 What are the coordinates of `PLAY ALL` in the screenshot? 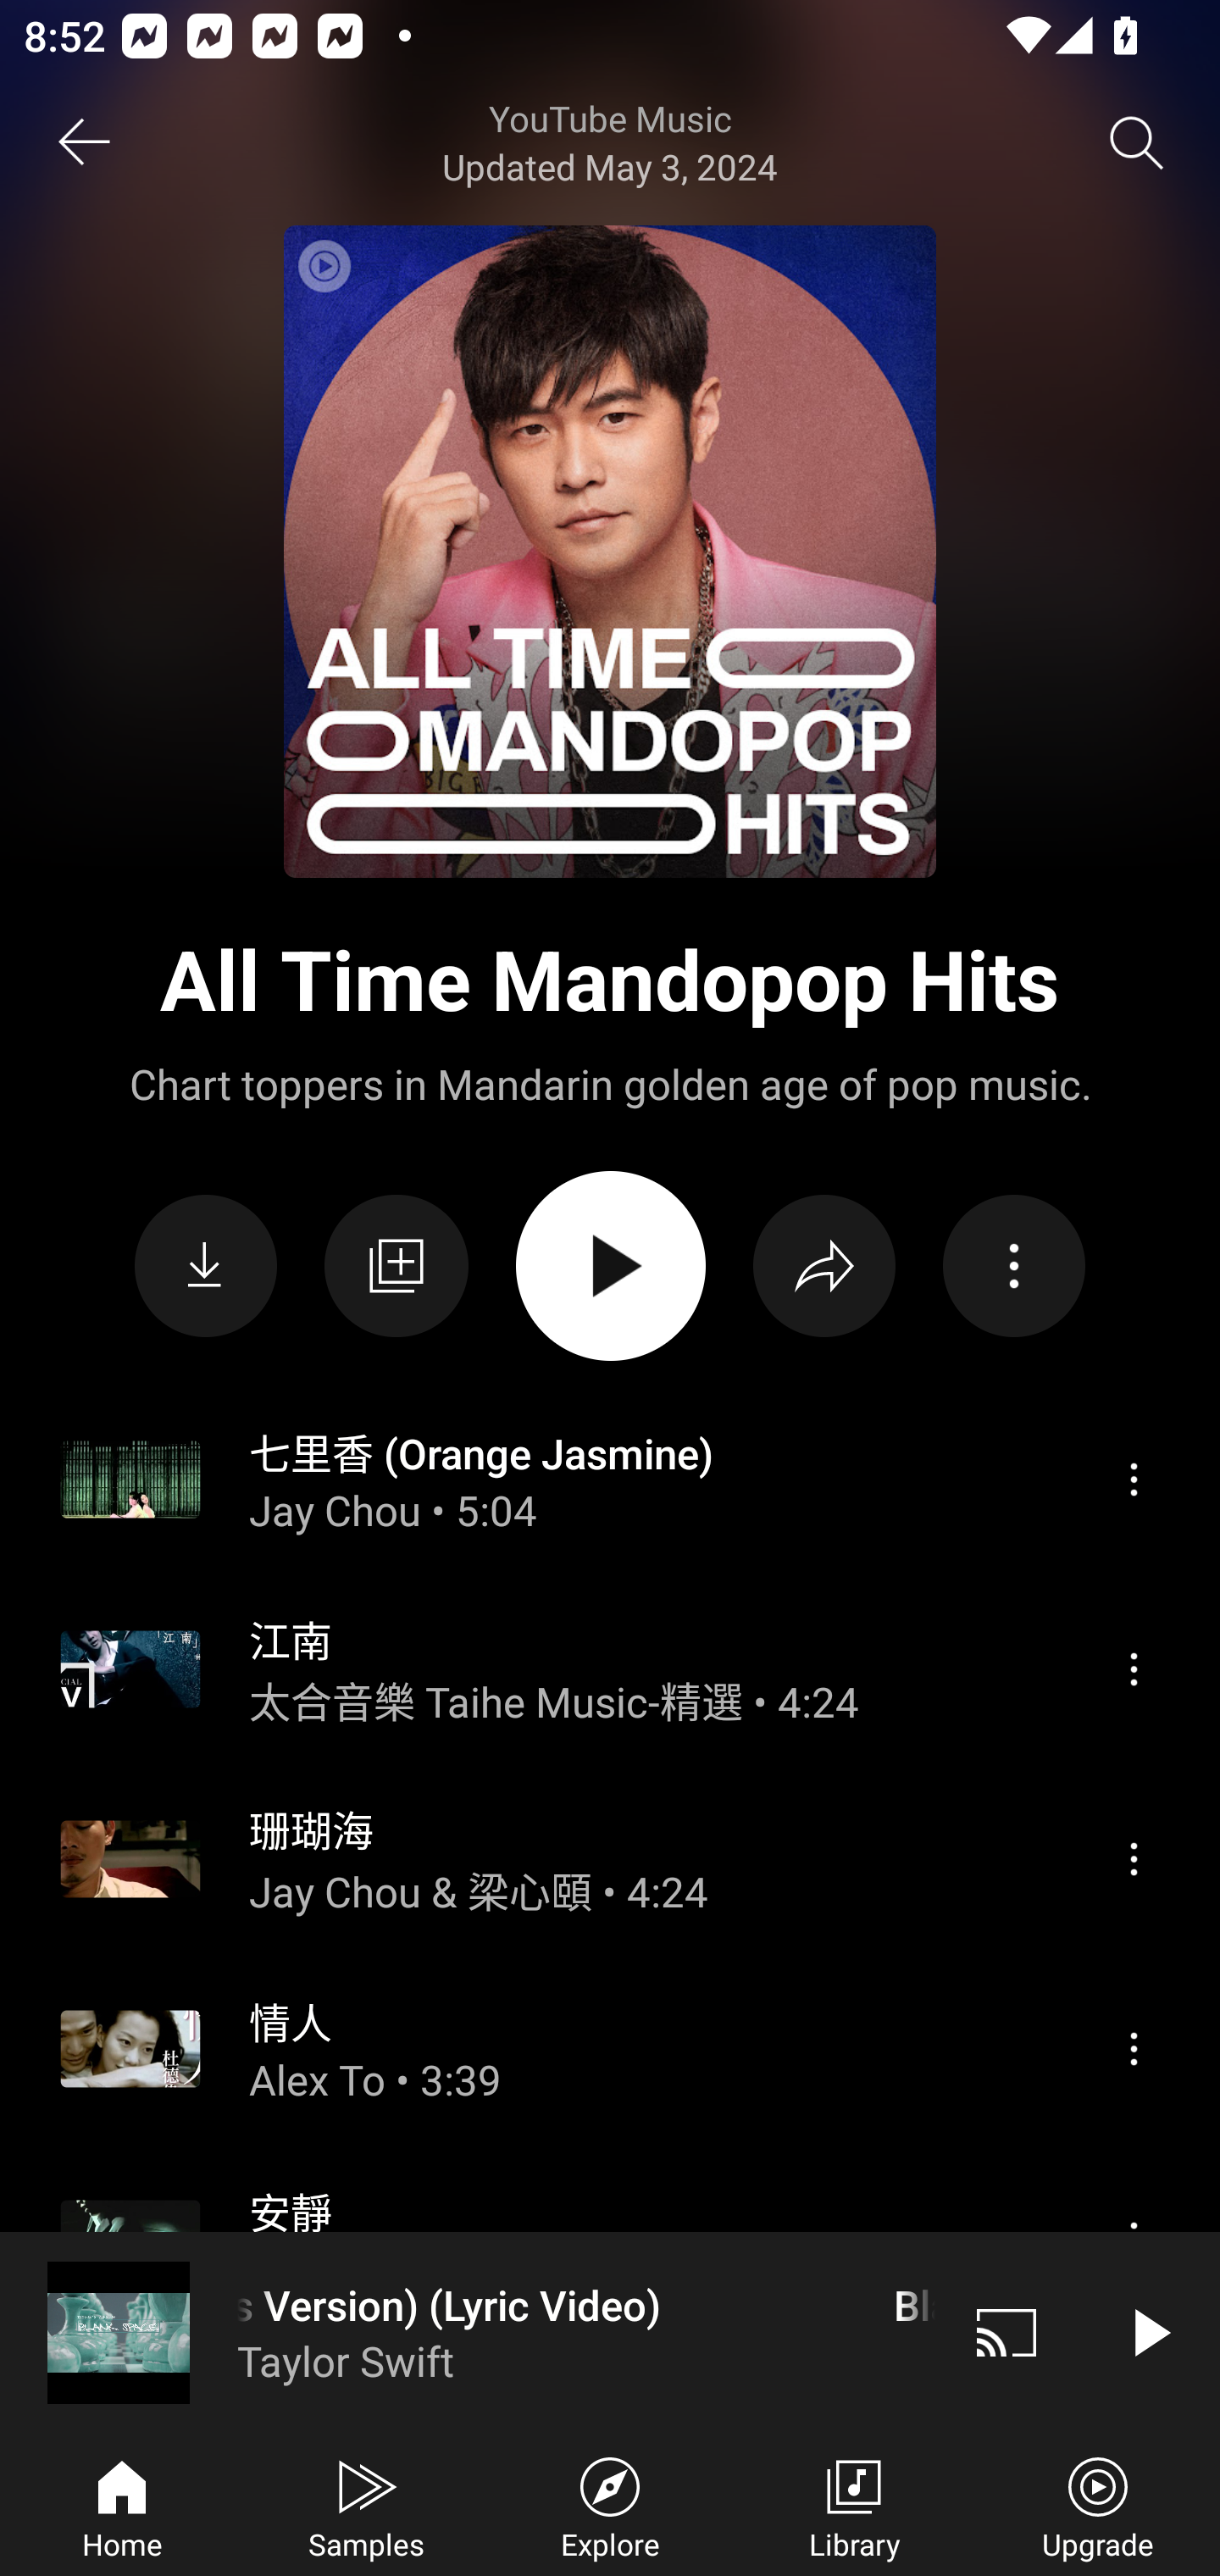 It's located at (610, 1266).